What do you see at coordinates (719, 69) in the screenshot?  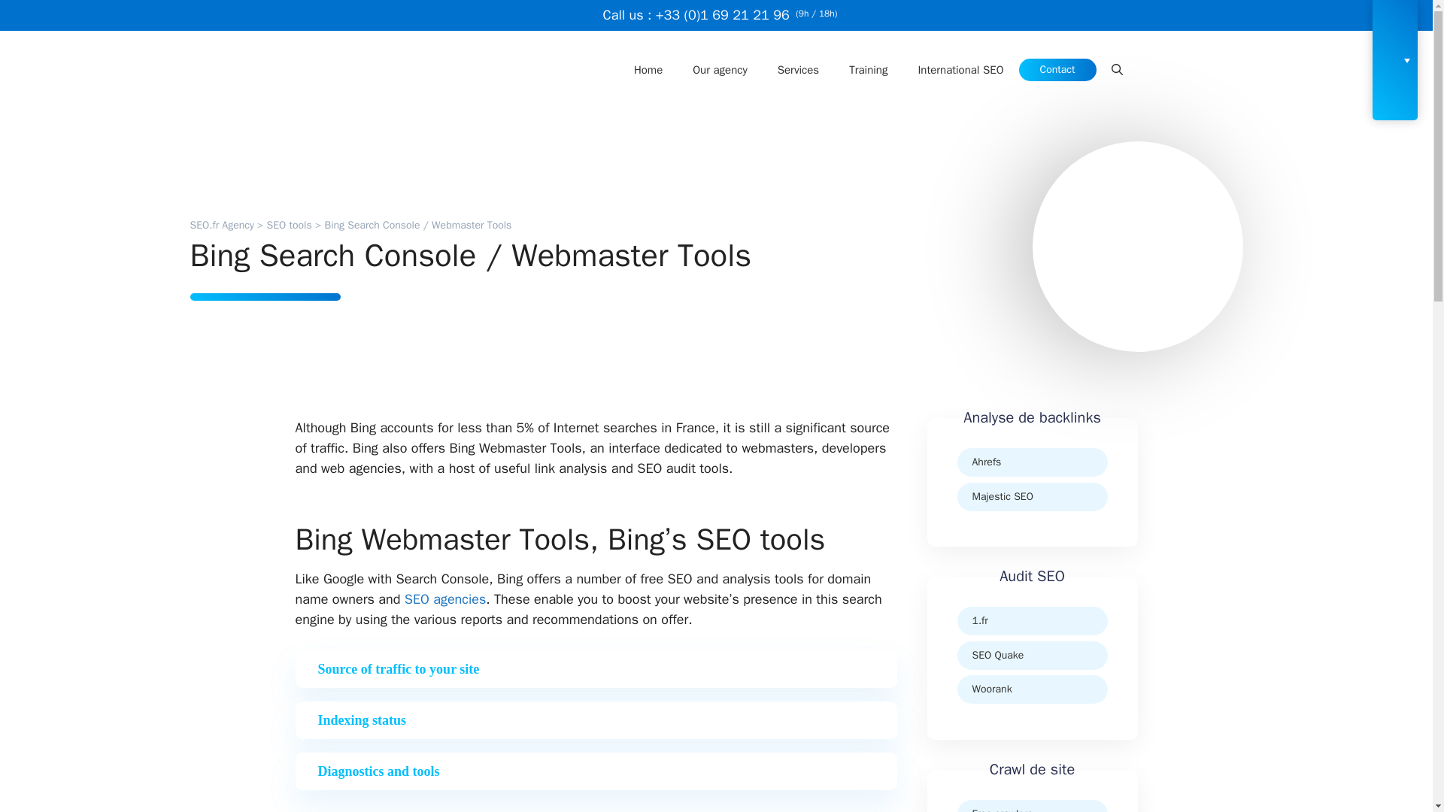 I see `Our agency` at bounding box center [719, 69].